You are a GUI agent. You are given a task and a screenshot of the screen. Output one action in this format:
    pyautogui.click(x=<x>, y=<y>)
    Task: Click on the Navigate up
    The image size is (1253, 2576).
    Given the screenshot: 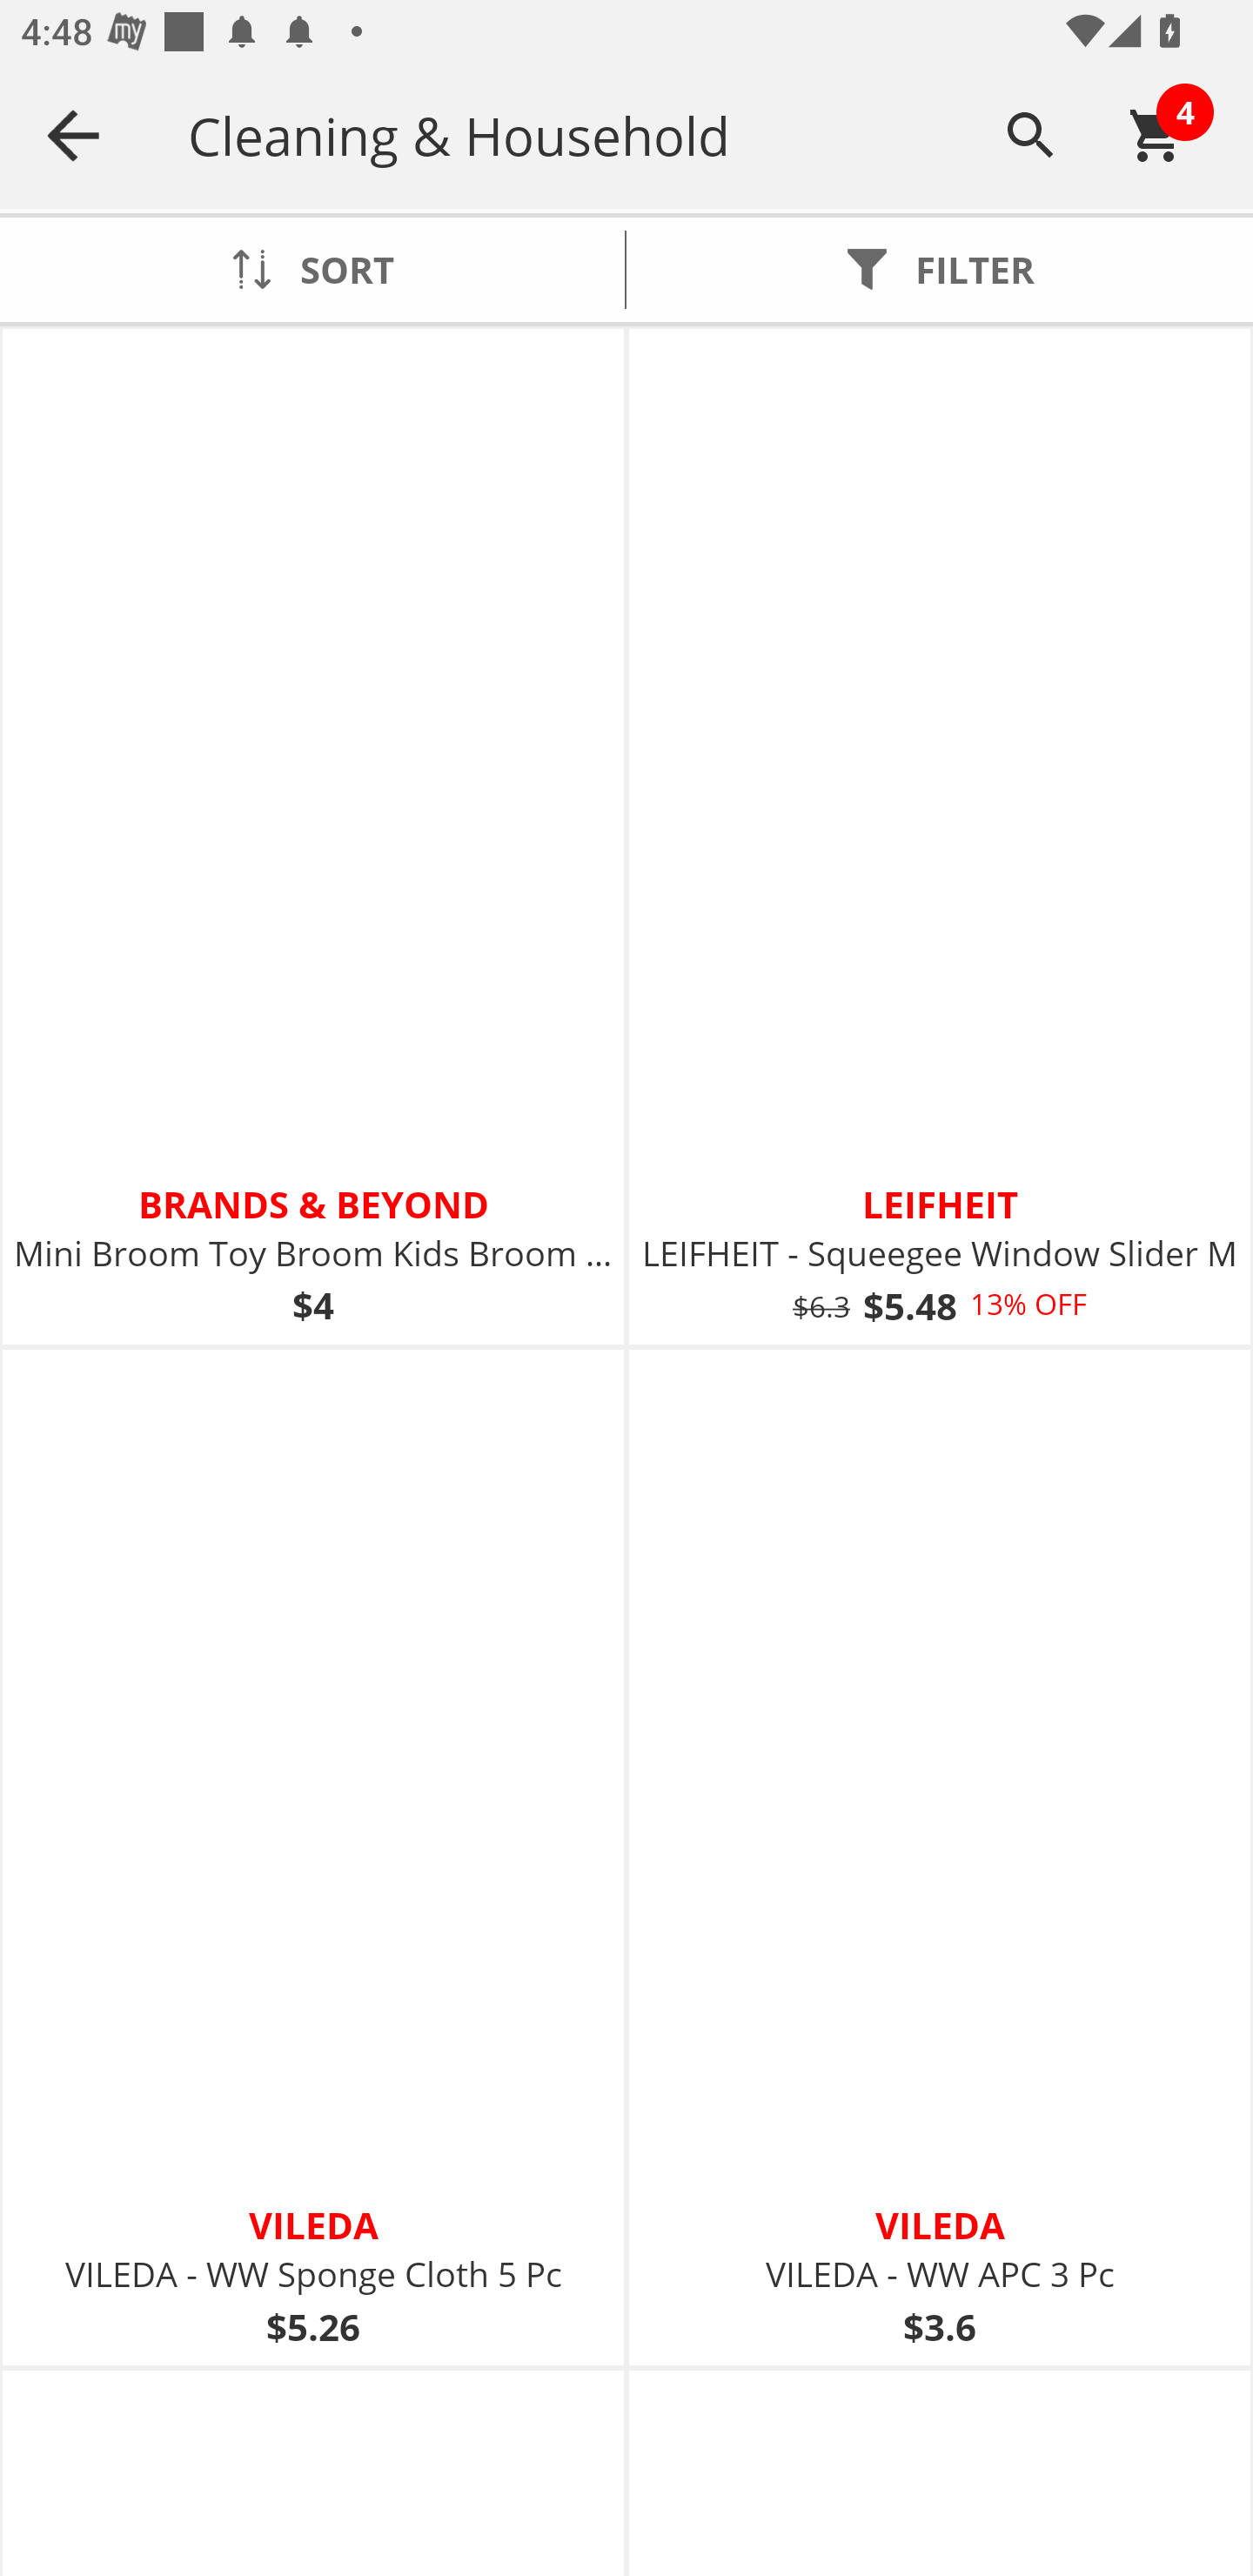 What is the action you would take?
    pyautogui.click(x=73, y=135)
    